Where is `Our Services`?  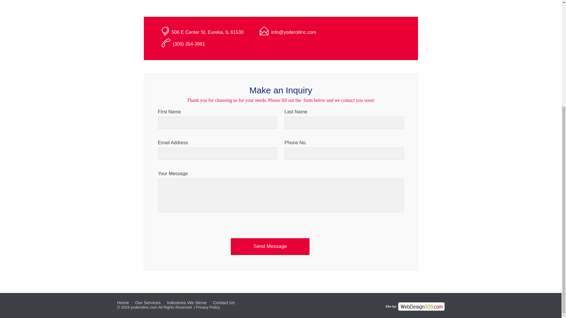
Our Services is located at coordinates (148, 302).